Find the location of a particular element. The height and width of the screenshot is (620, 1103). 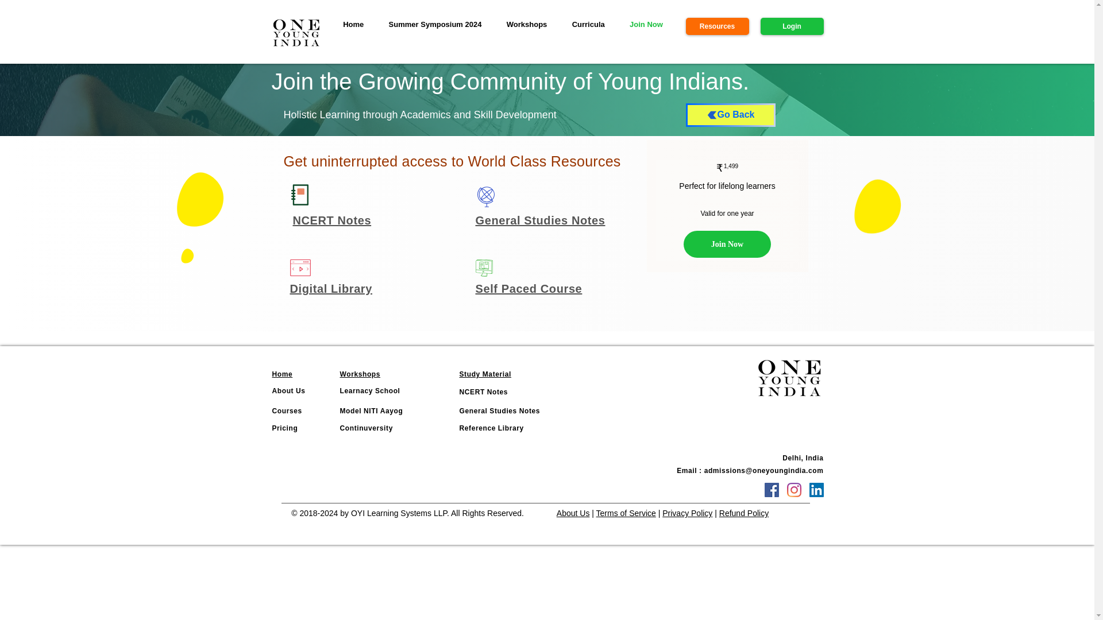

About Us is located at coordinates (288, 390).